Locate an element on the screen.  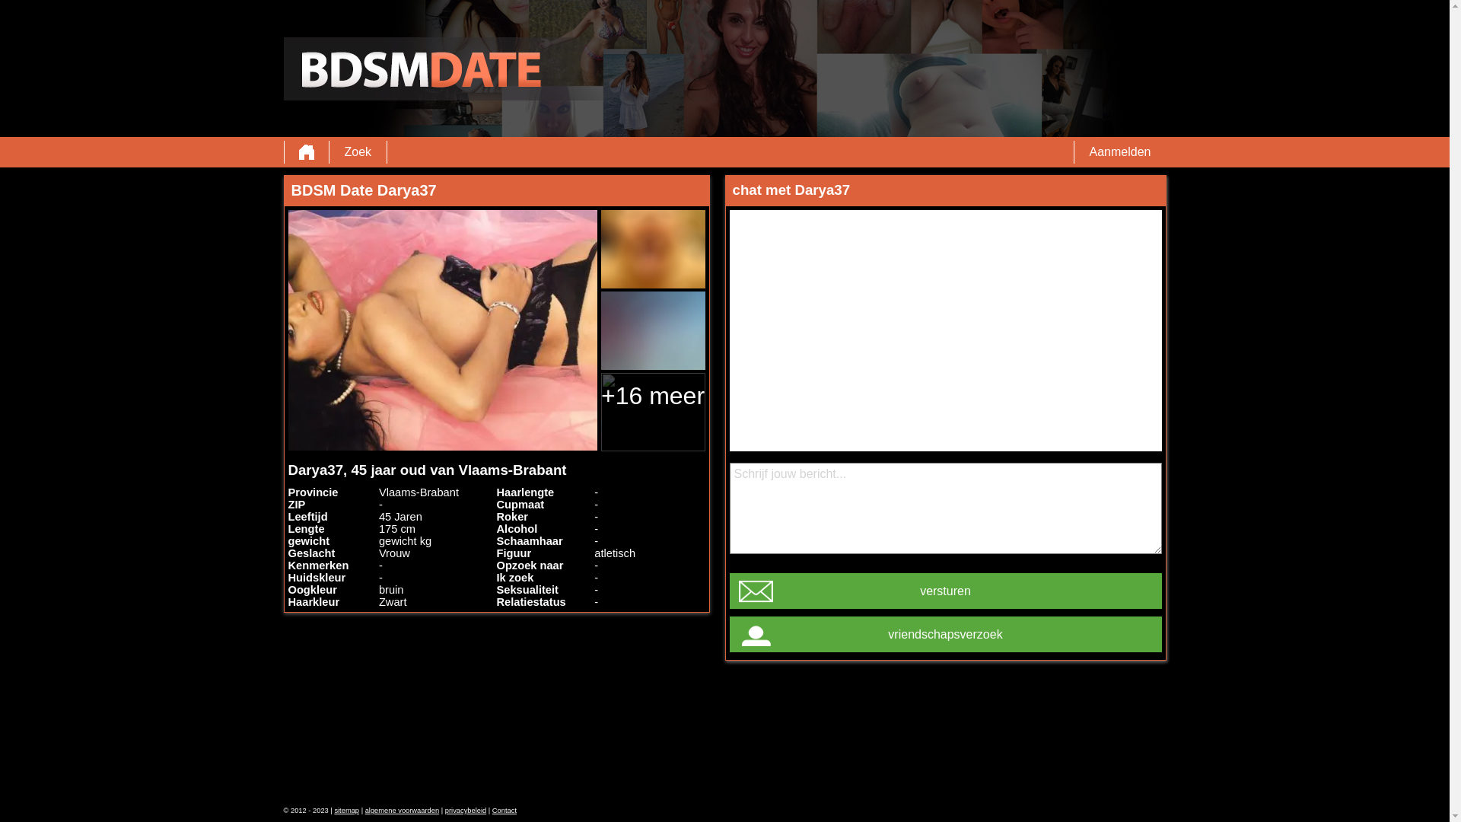
Darya37 is located at coordinates (442, 330).